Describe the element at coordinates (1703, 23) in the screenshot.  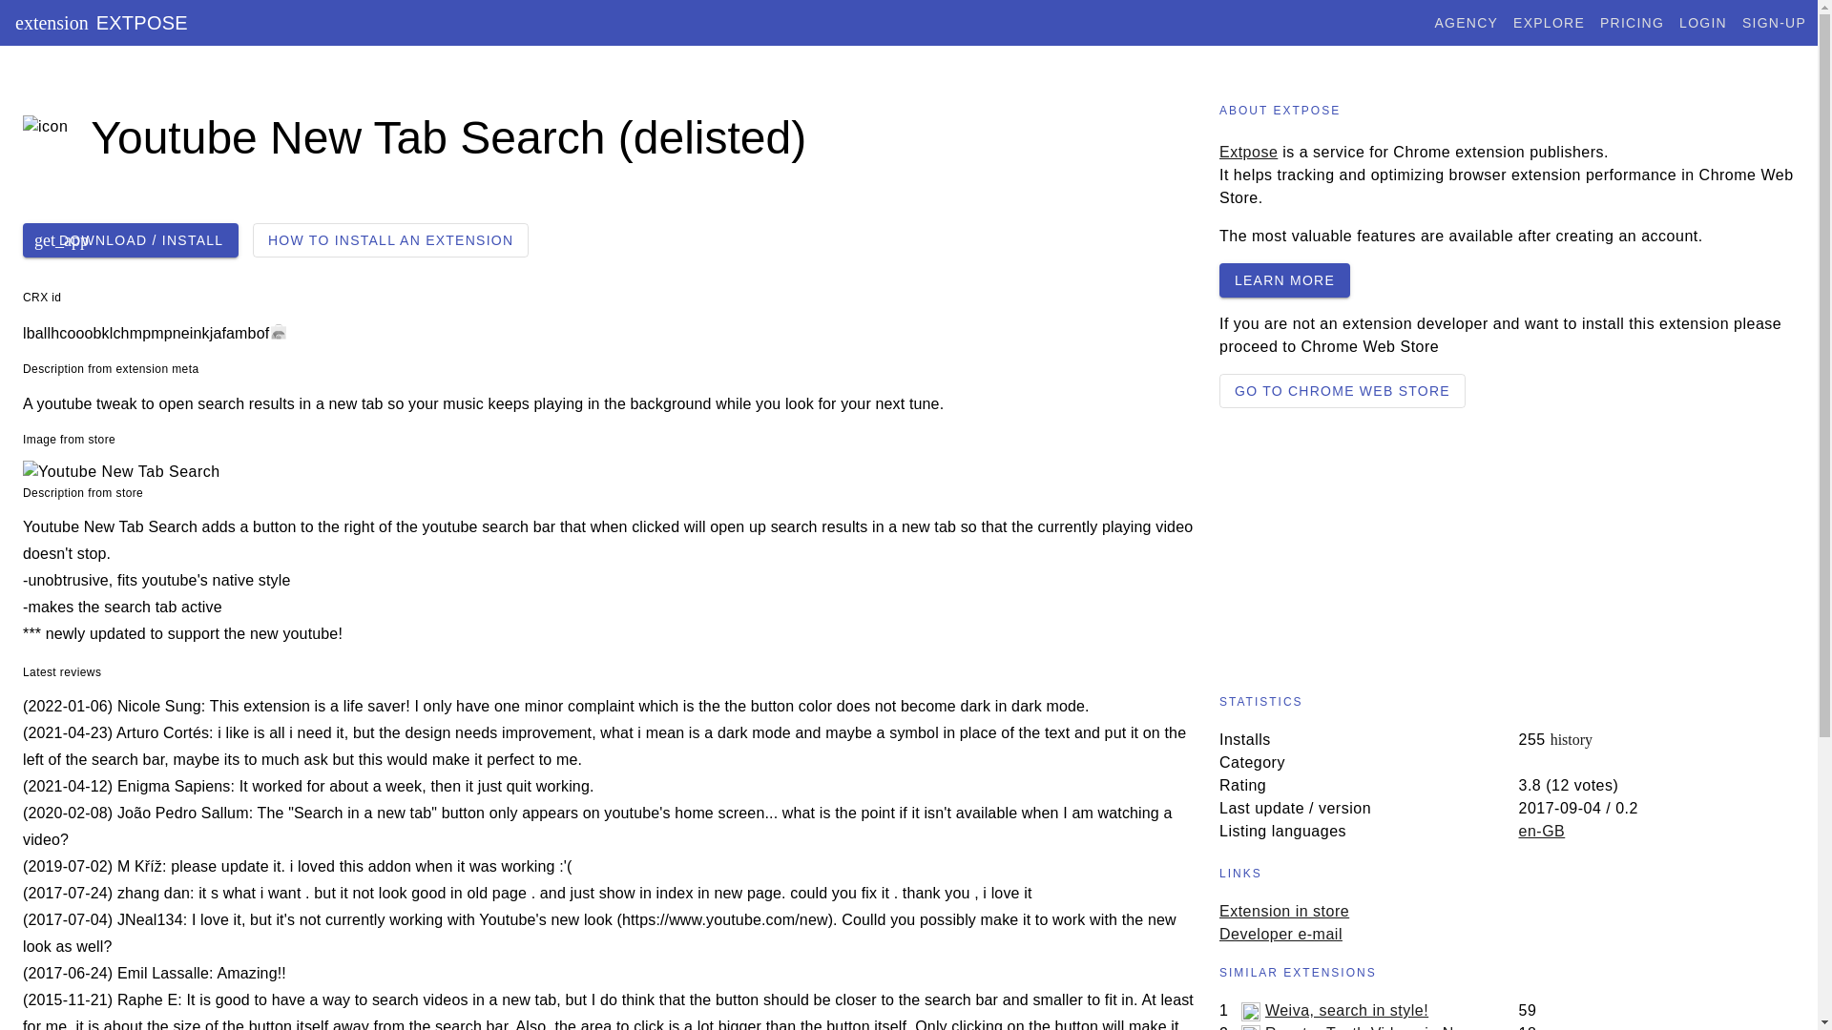
I see `Extpose` at that location.